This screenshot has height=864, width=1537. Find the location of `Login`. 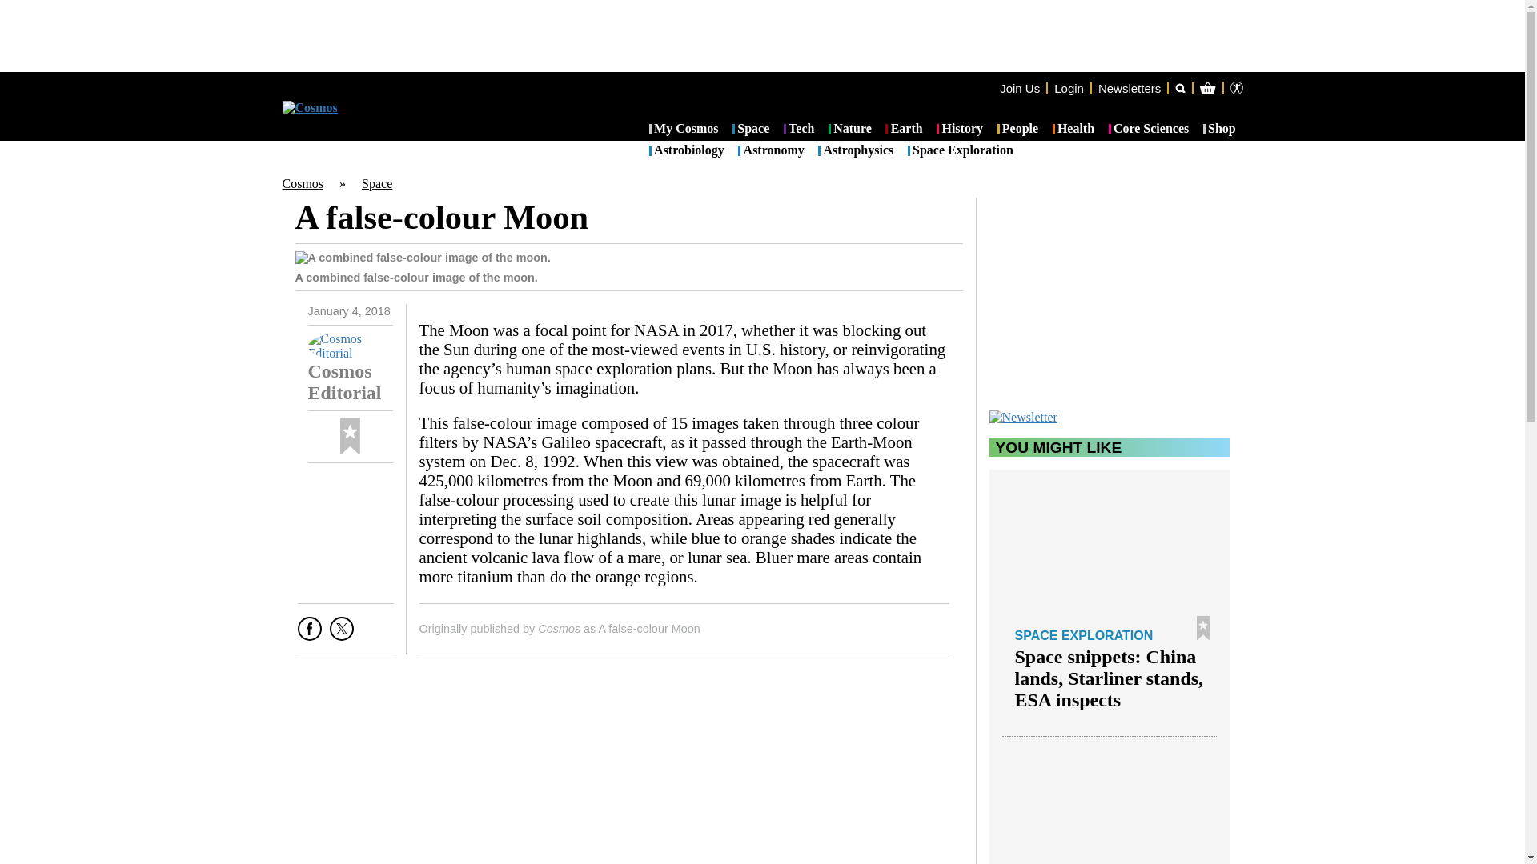

Login is located at coordinates (1069, 87).